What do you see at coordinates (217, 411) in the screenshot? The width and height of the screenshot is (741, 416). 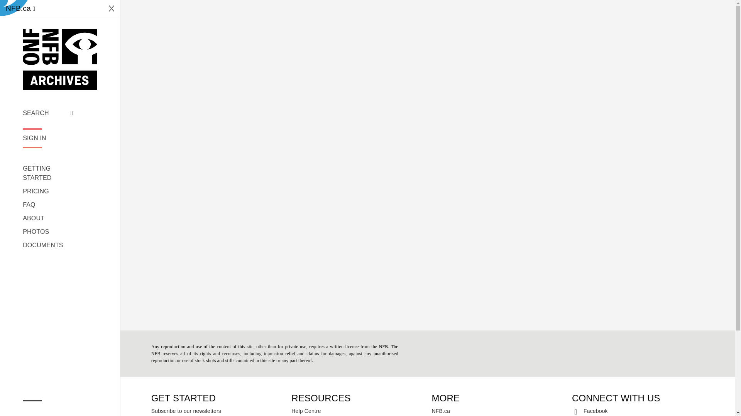 I see `Subscribe to our newsletters` at bounding box center [217, 411].